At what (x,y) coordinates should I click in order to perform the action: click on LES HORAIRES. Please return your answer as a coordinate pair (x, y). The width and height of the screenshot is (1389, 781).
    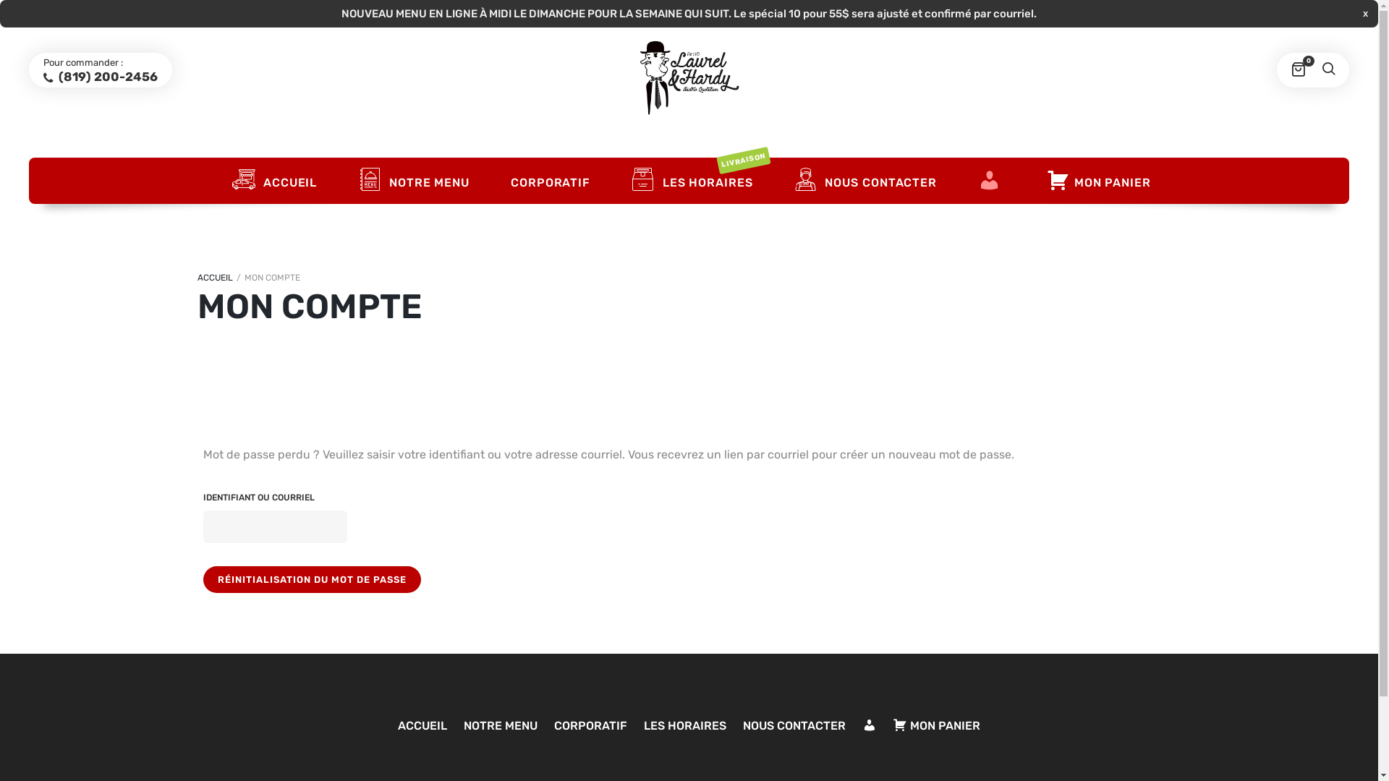
    Looking at the image, I should click on (684, 726).